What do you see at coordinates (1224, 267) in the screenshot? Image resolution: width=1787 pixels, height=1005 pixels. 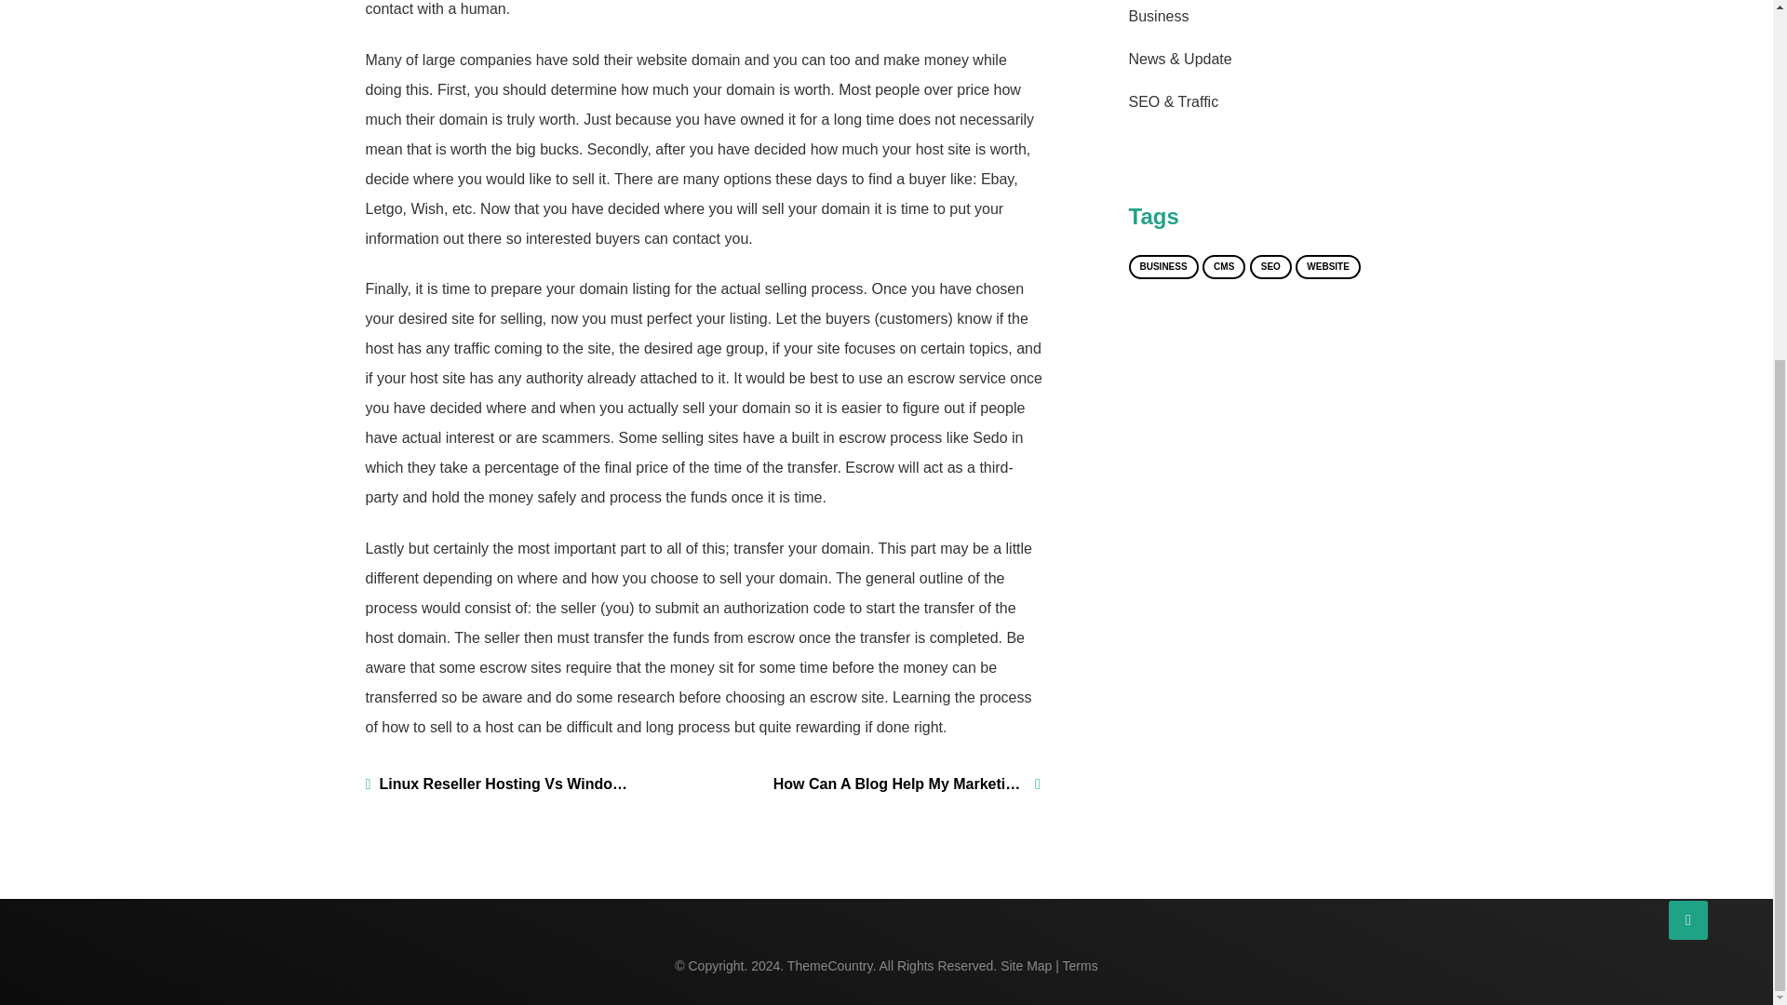 I see `CMS` at bounding box center [1224, 267].